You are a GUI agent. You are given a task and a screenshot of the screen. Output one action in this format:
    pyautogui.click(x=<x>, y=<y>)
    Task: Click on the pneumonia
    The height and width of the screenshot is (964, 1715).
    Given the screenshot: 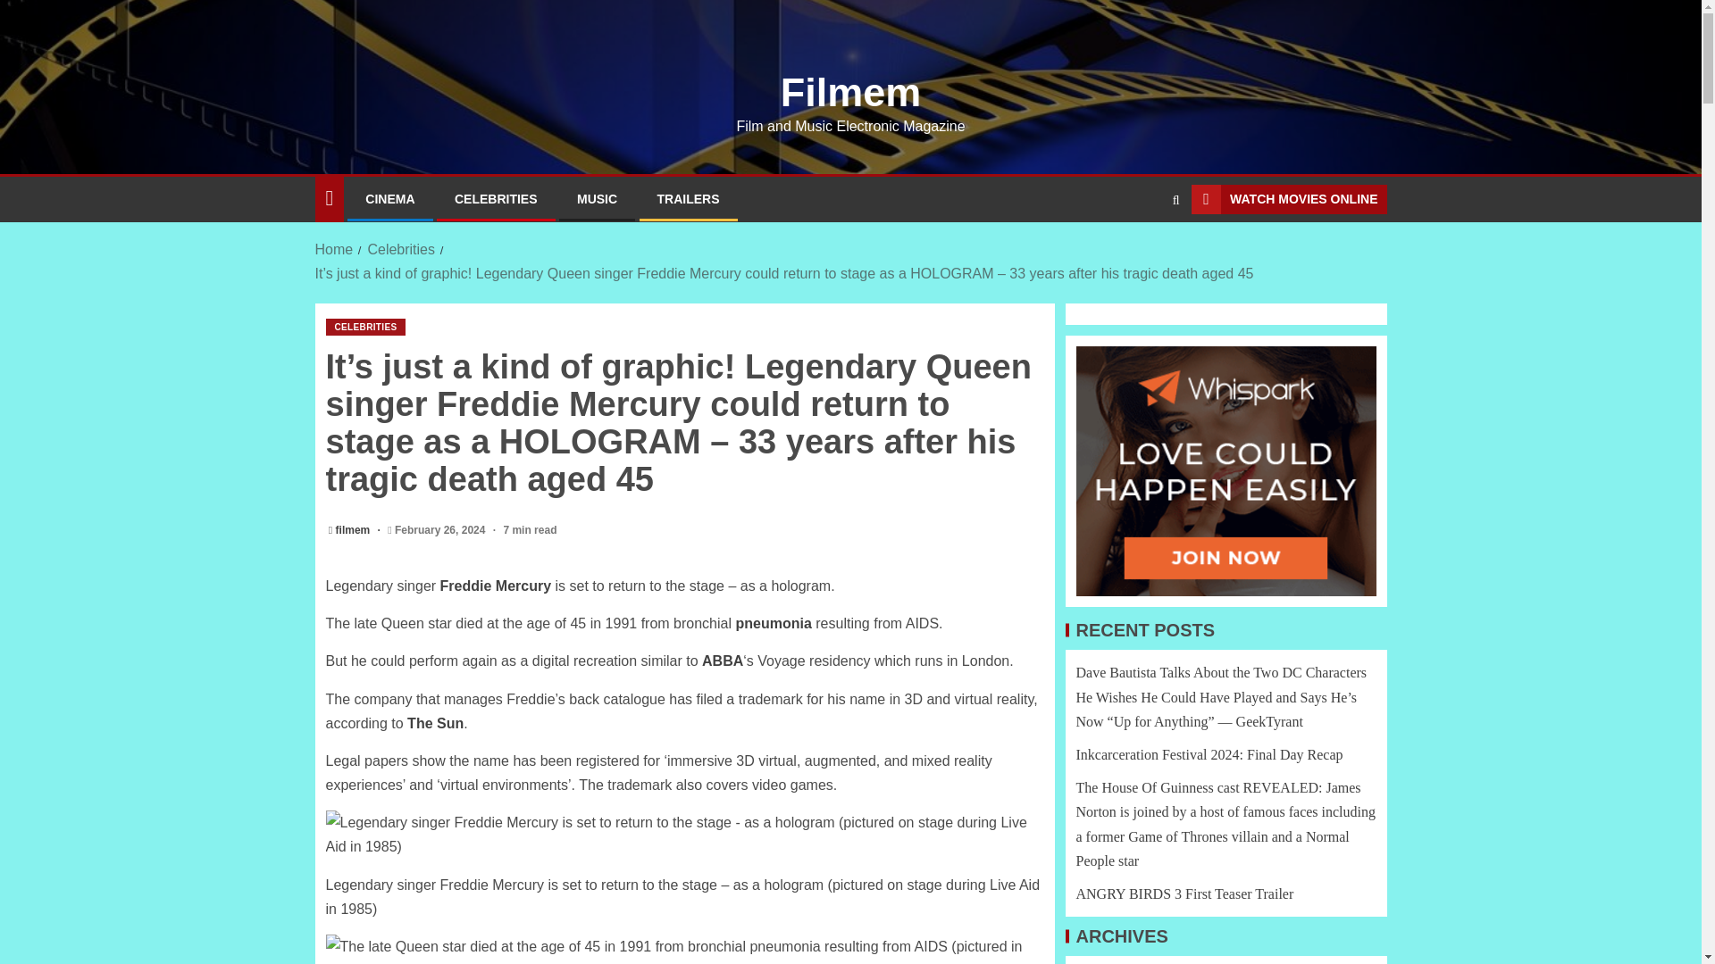 What is the action you would take?
    pyautogui.click(x=774, y=623)
    